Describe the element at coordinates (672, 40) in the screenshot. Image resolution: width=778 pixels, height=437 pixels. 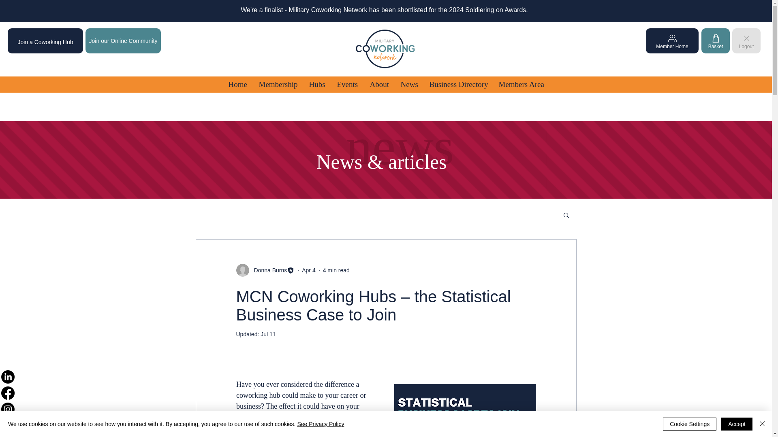
I see `Member Home` at that location.